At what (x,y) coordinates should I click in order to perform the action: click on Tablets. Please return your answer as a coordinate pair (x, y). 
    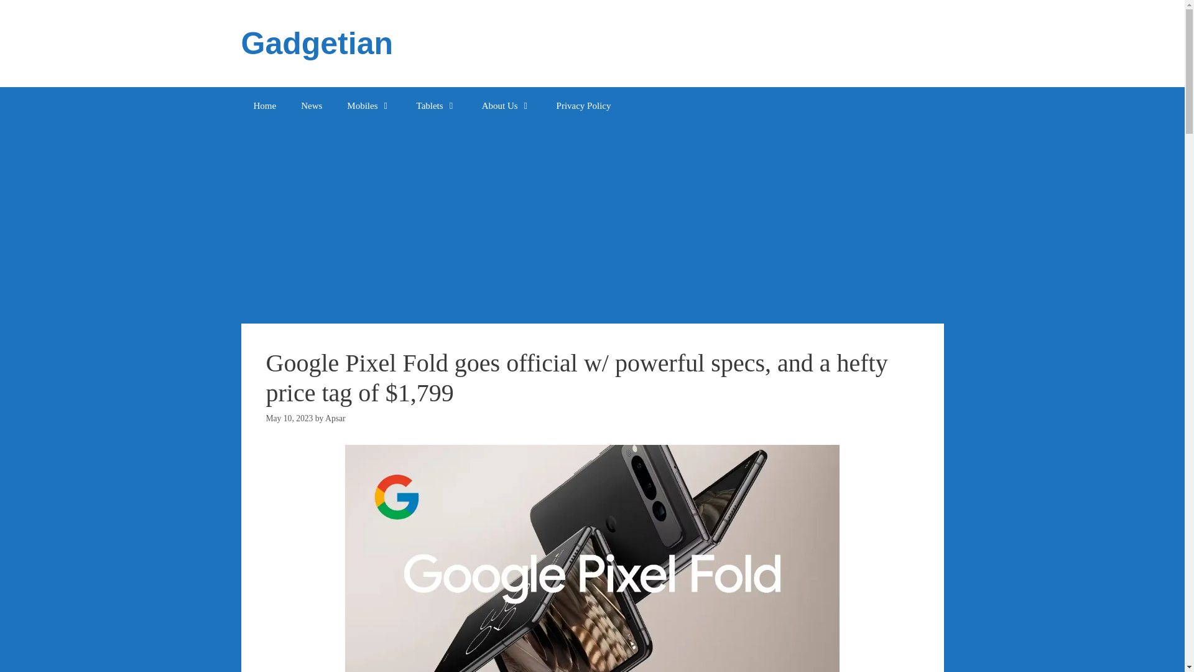
    Looking at the image, I should click on (437, 106).